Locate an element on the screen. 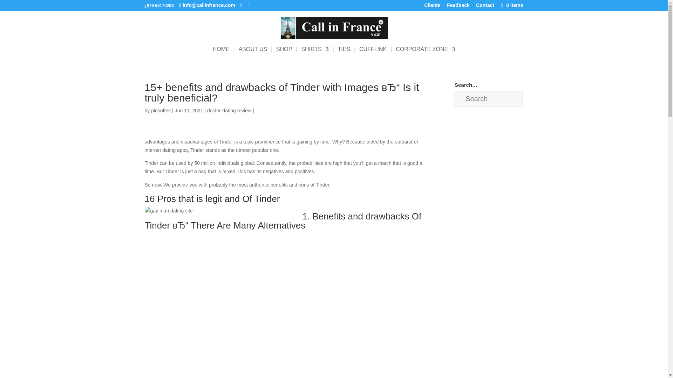  CUFFLINK is located at coordinates (373, 55).